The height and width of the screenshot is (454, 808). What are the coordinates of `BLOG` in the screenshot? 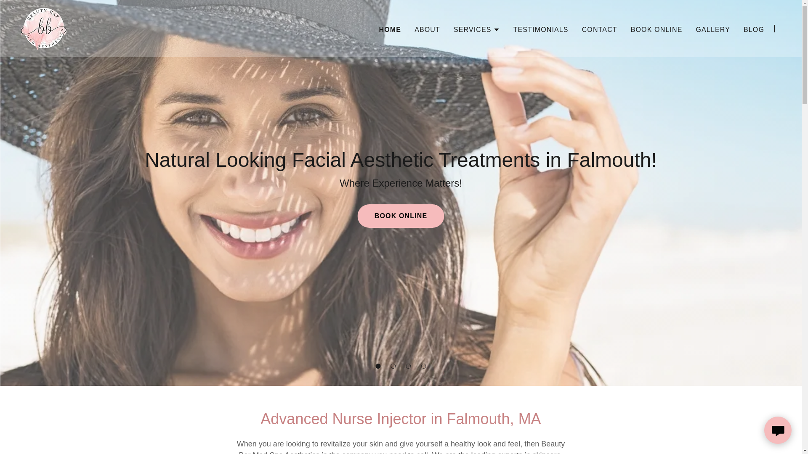 It's located at (754, 29).